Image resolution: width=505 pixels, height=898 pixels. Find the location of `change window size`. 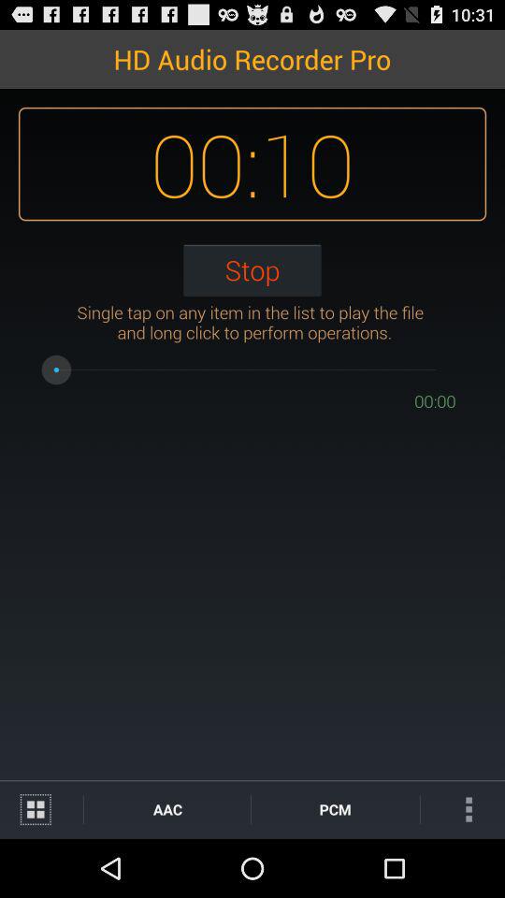

change window size is located at coordinates (41, 810).